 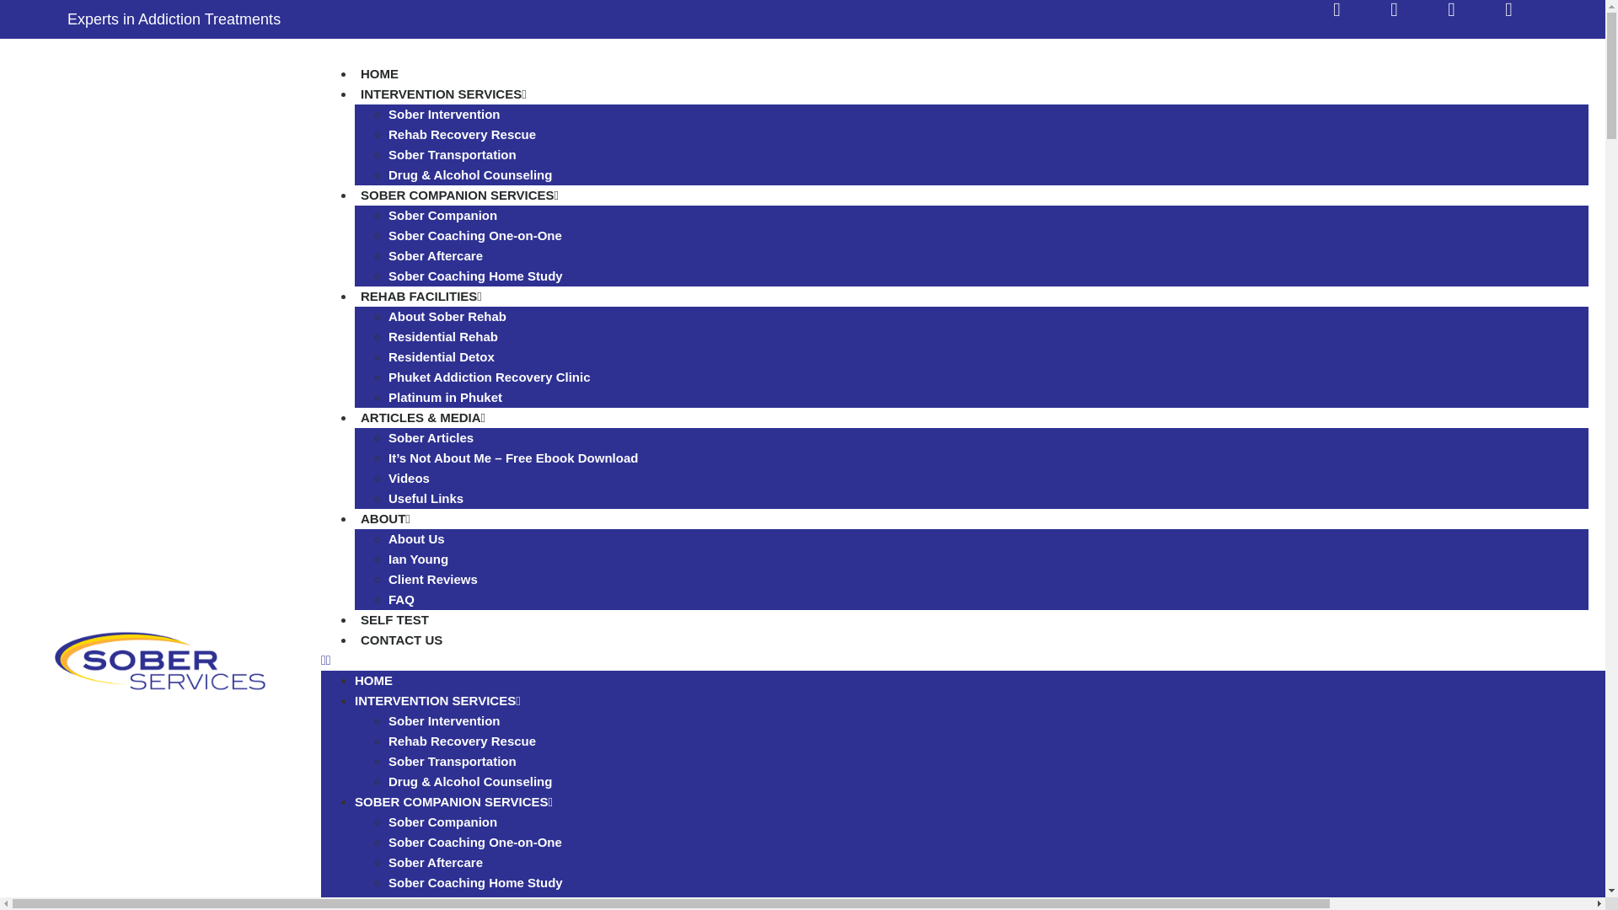 I want to click on Sober Intervention, so click(x=443, y=114).